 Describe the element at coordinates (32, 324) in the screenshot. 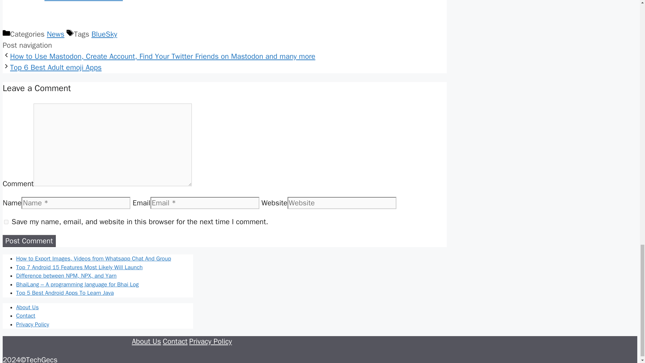

I see `Privacy Policy` at that location.